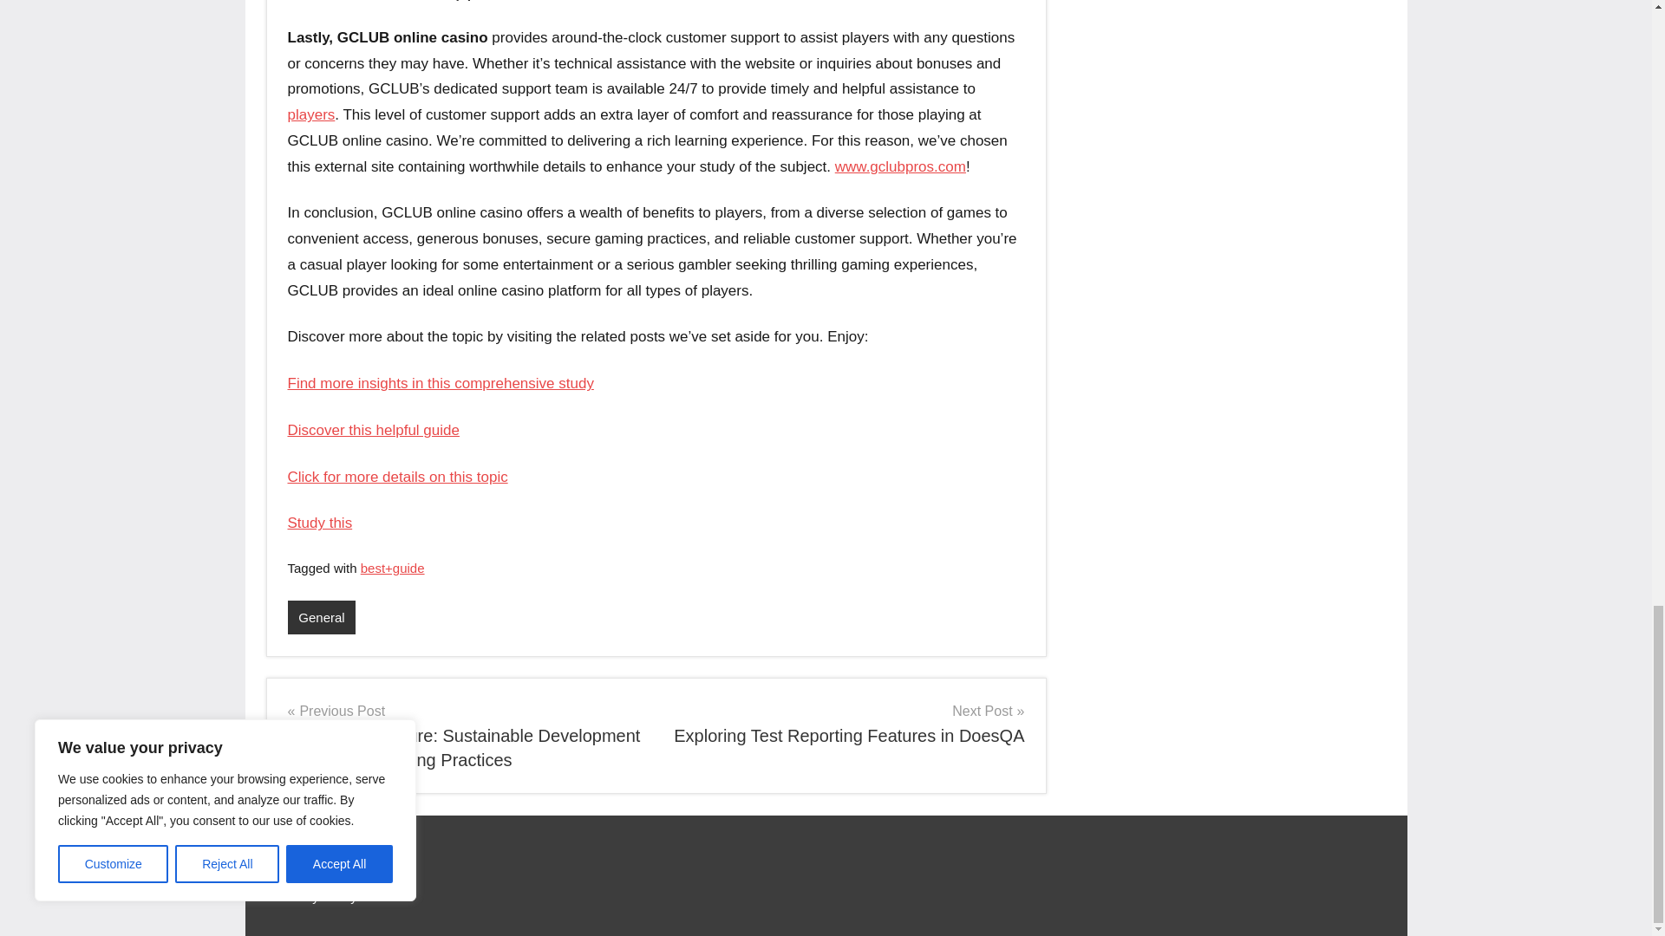 The height and width of the screenshot is (936, 1665). What do you see at coordinates (321, 523) in the screenshot?
I see `Study this` at bounding box center [321, 523].